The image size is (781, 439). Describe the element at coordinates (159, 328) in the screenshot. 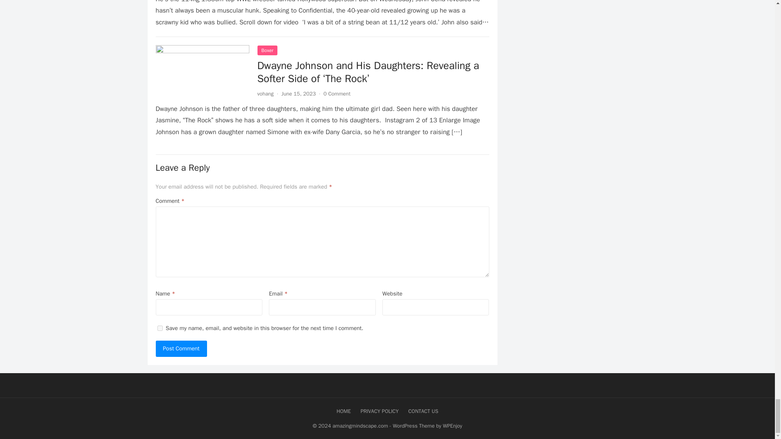

I see `yes` at that location.